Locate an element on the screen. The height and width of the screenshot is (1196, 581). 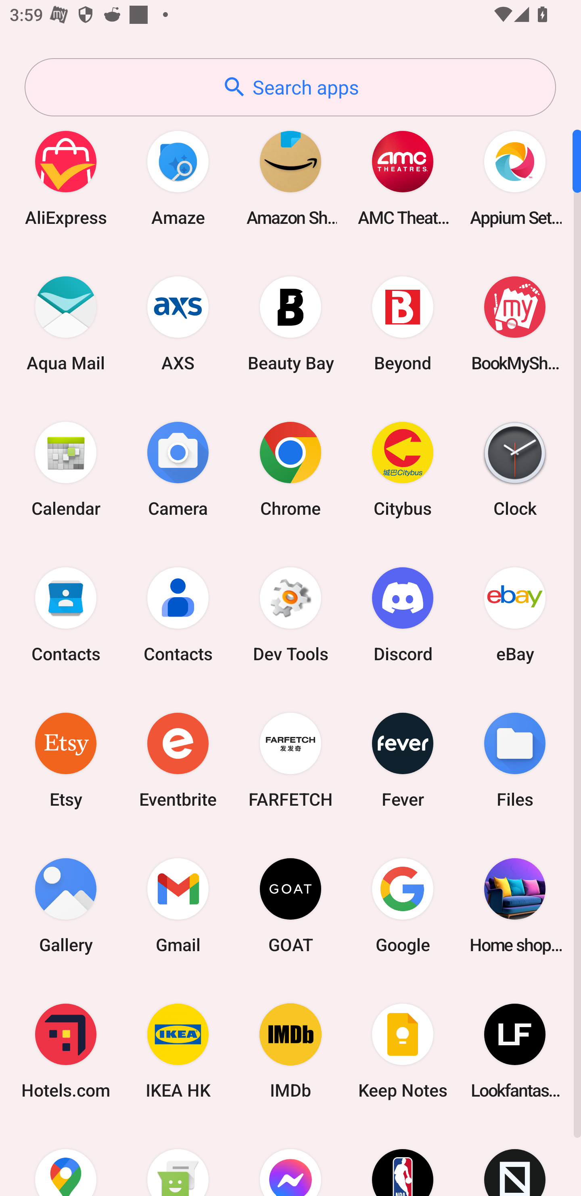
  Search apps is located at coordinates (290, 87).